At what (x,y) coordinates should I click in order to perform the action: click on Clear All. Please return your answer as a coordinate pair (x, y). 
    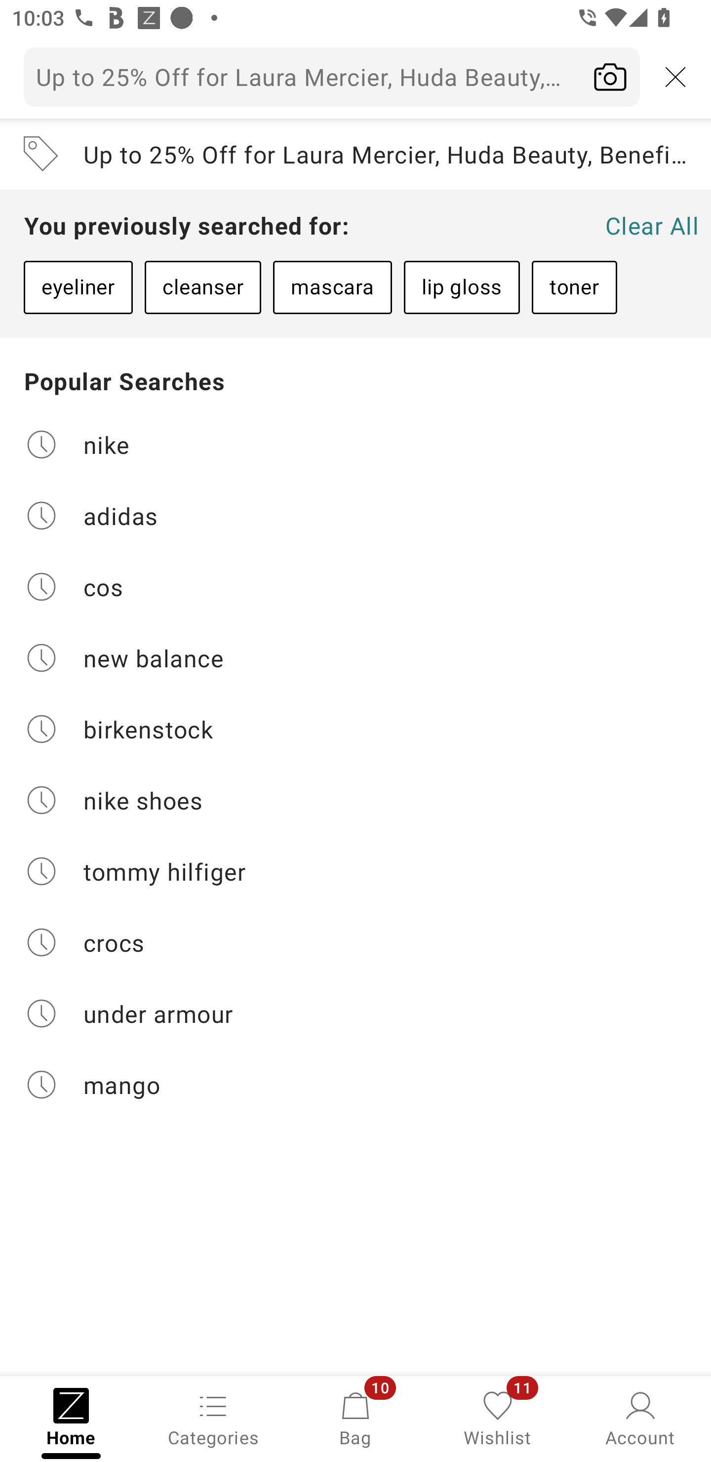
    Looking at the image, I should click on (652, 225).